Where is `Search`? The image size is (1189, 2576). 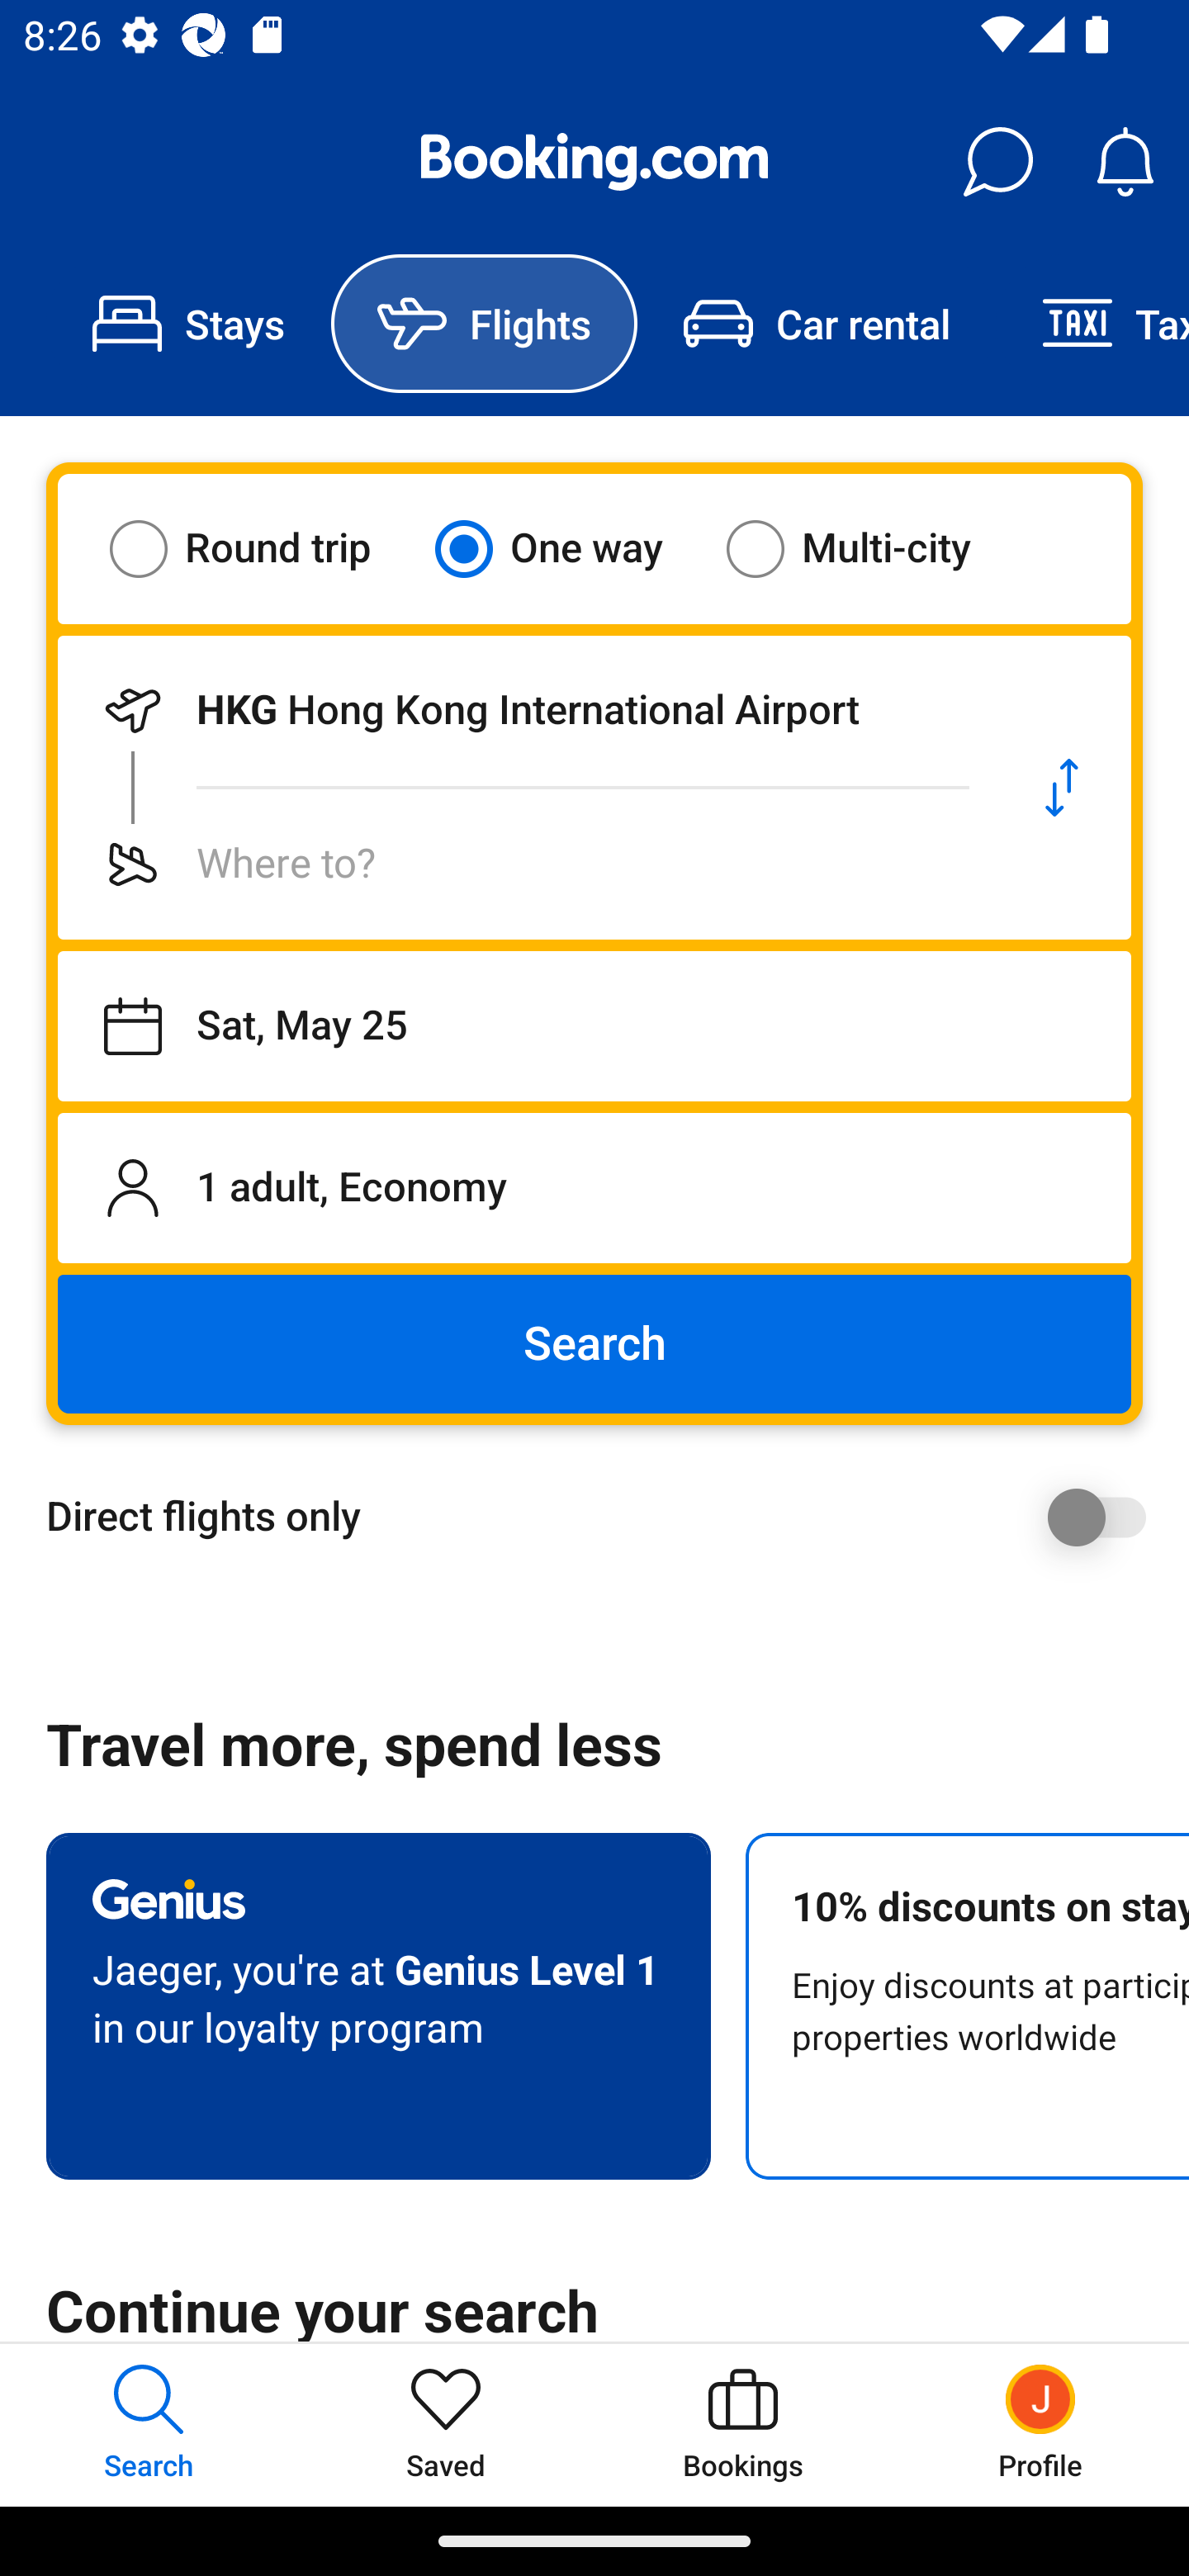 Search is located at coordinates (594, 1344).